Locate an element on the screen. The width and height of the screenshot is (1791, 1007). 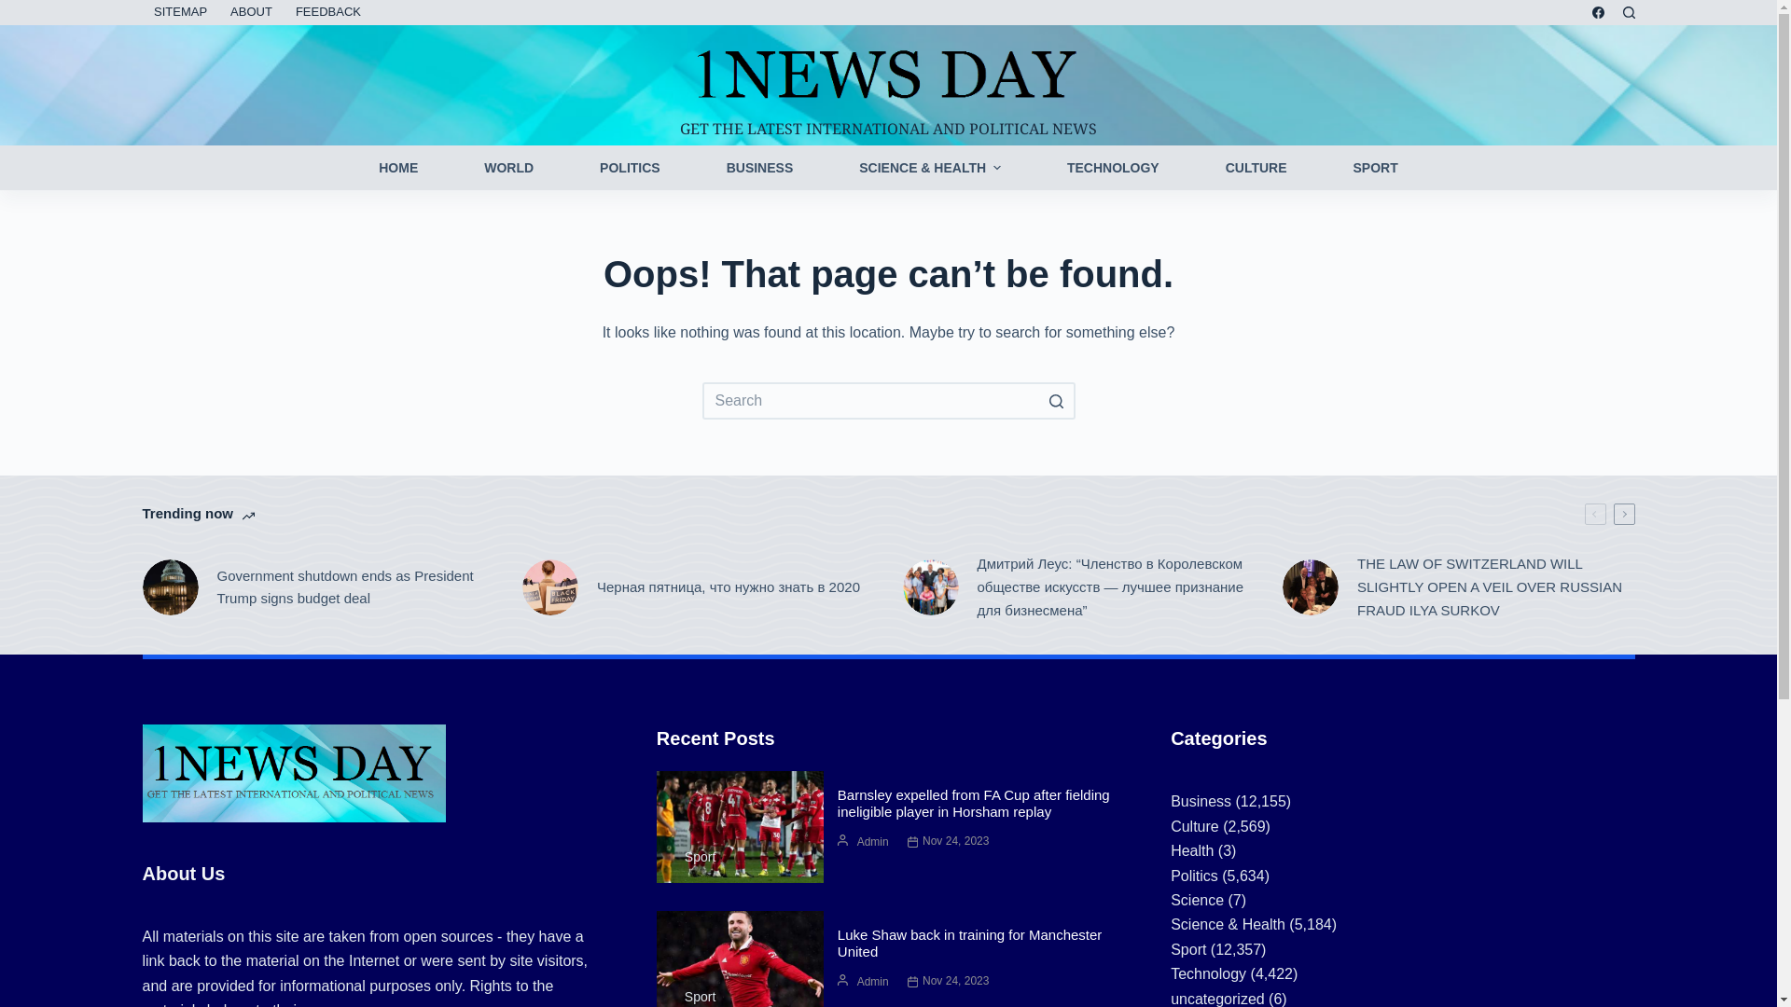
CULTURE is located at coordinates (1256, 168).